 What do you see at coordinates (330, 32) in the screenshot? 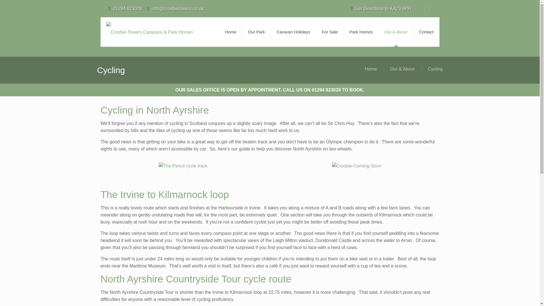
I see `For Sale` at bounding box center [330, 32].